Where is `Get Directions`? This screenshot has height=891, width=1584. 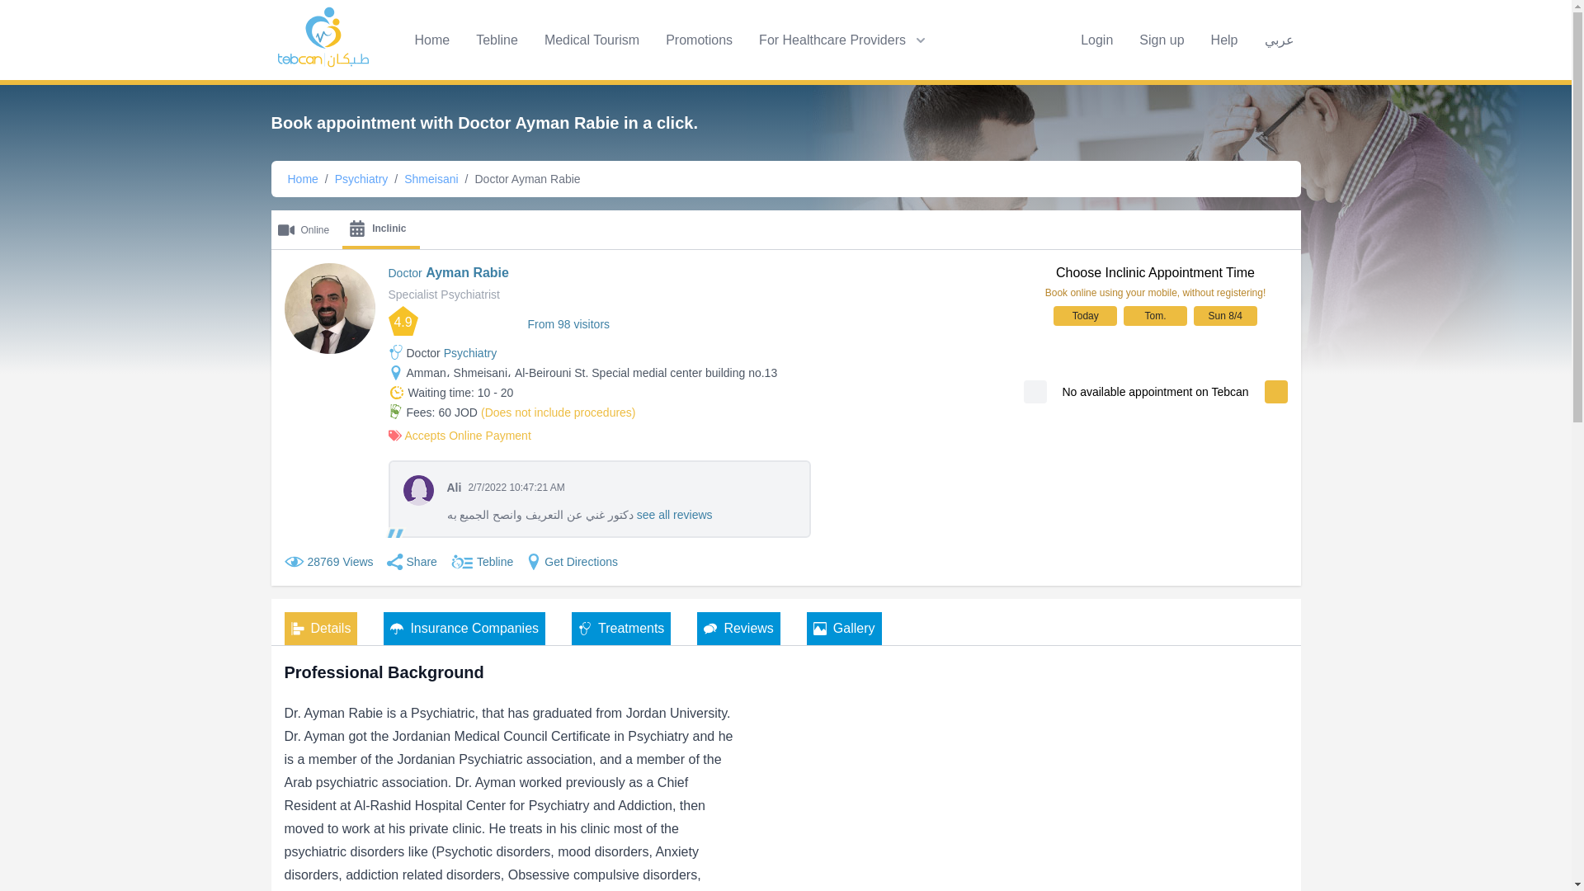 Get Directions is located at coordinates (565, 561).